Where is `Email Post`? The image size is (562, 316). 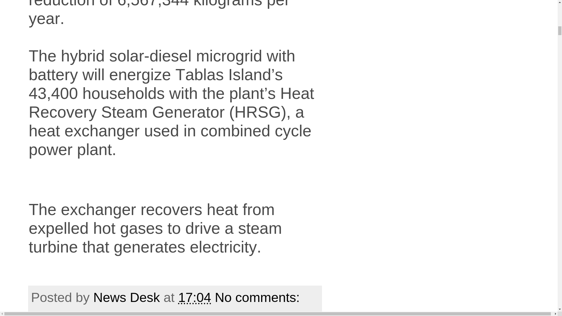 Email Post is located at coordinates (308, 297).